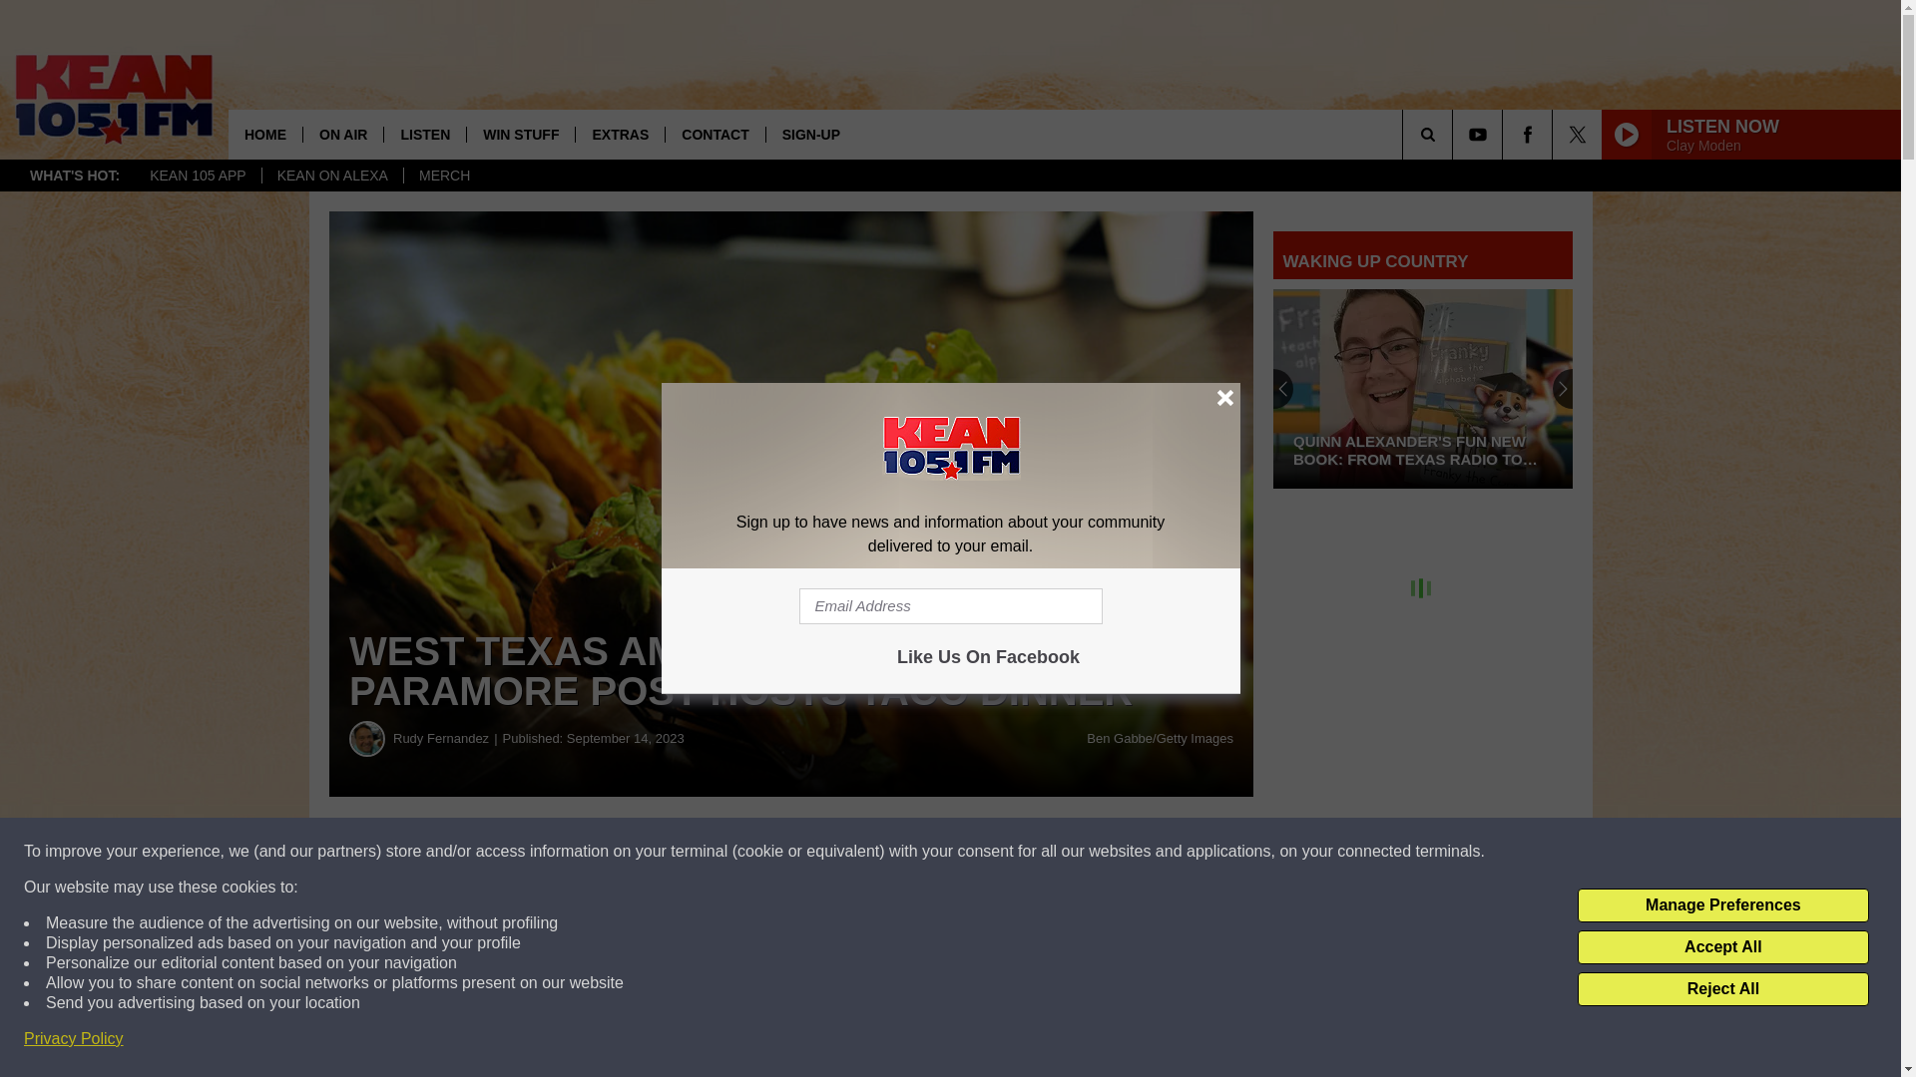  What do you see at coordinates (620, 134) in the screenshot?
I see `EXTRAS` at bounding box center [620, 134].